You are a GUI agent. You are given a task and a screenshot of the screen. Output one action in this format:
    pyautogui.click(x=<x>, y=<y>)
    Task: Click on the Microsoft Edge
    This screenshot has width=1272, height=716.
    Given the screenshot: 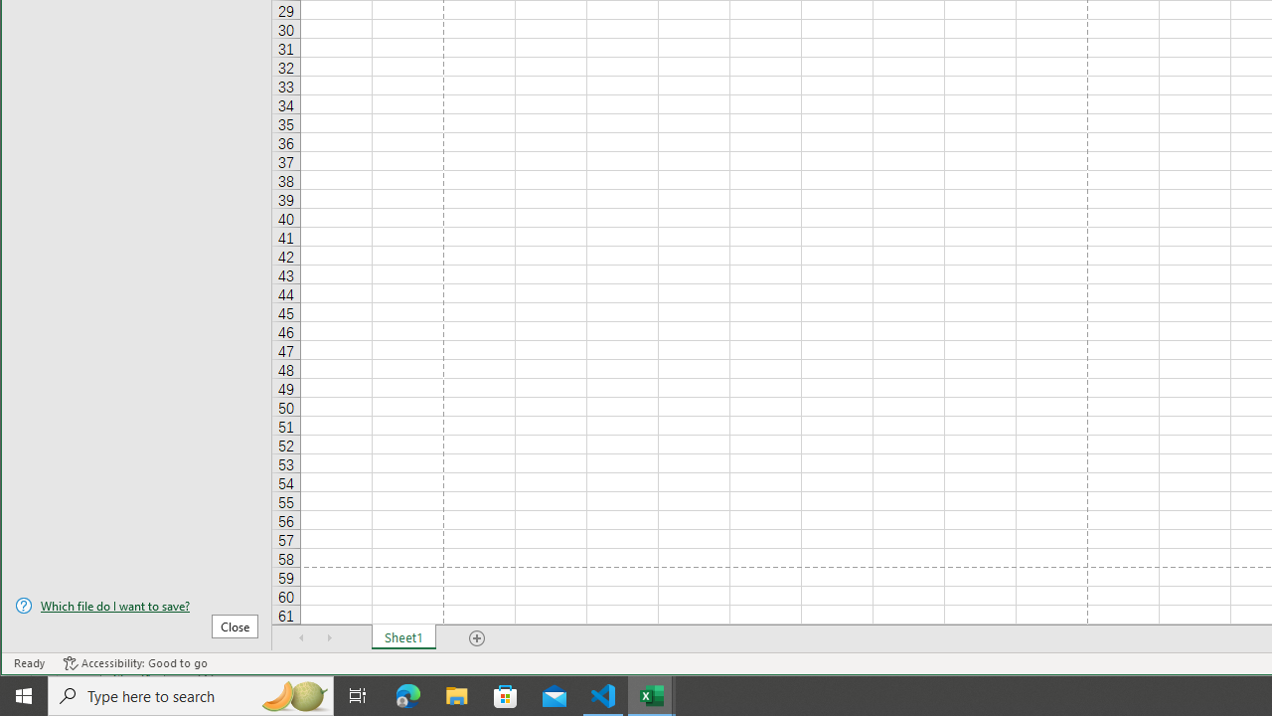 What is the action you would take?
    pyautogui.click(x=408, y=696)
    